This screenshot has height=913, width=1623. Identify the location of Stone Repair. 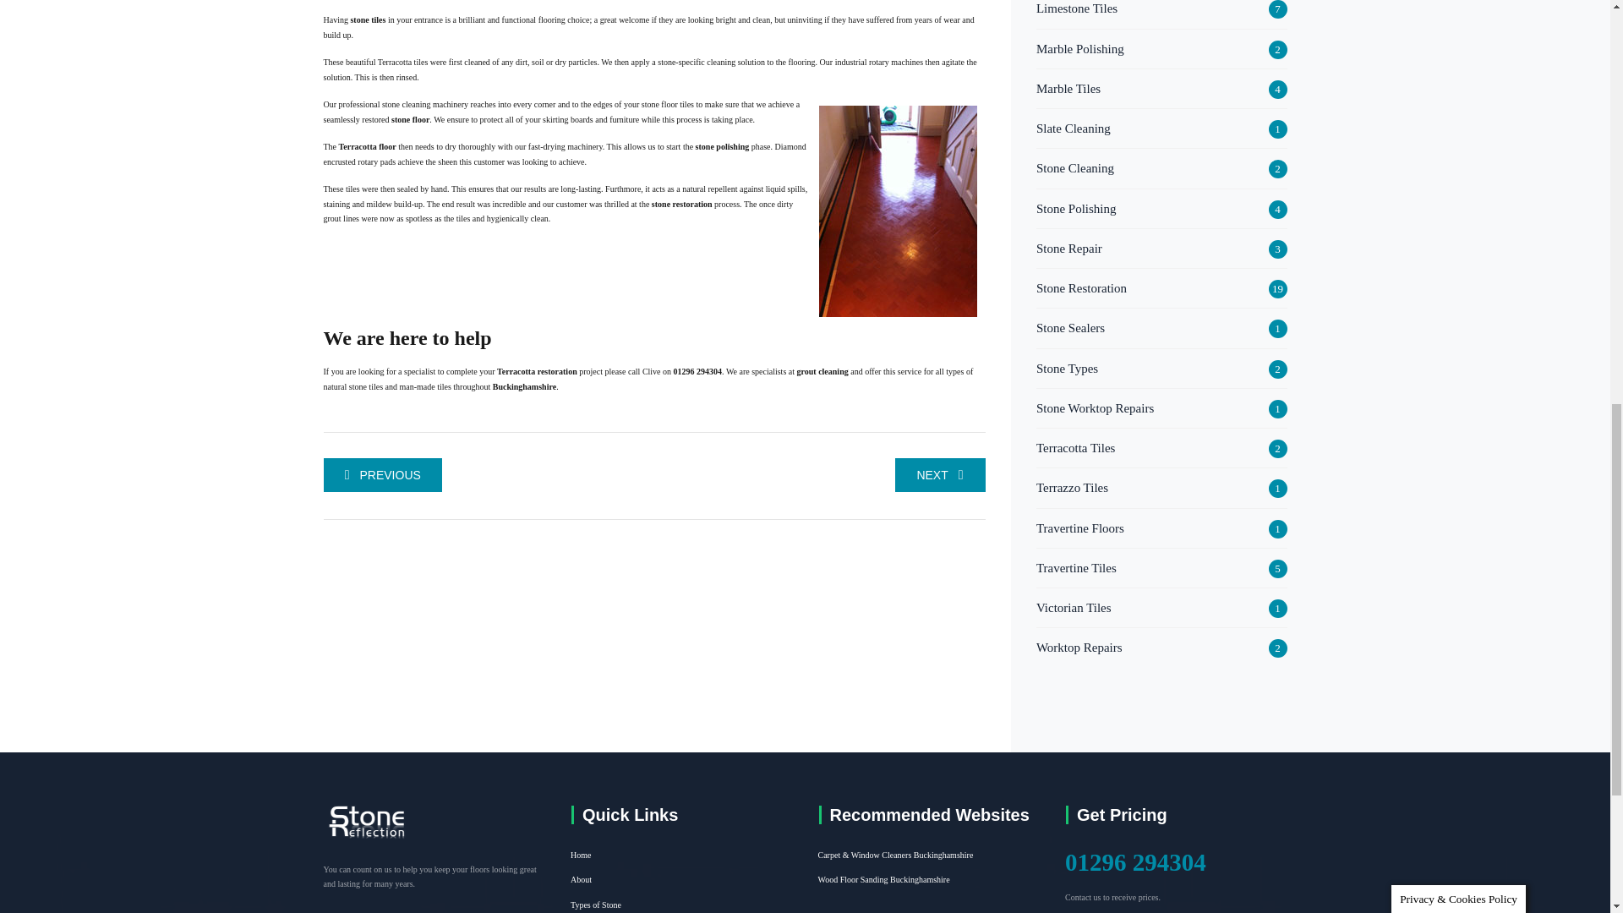
(1068, 248).